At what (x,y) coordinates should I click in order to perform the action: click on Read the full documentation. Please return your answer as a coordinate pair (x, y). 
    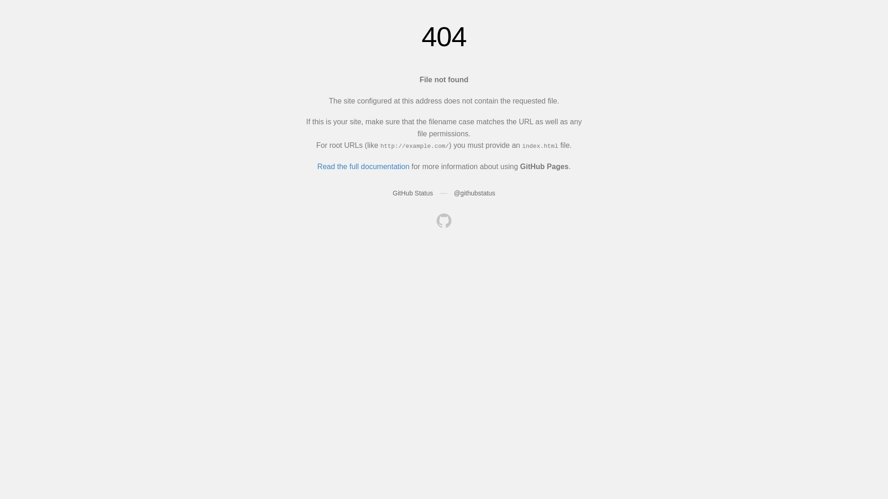
    Looking at the image, I should click on (364, 166).